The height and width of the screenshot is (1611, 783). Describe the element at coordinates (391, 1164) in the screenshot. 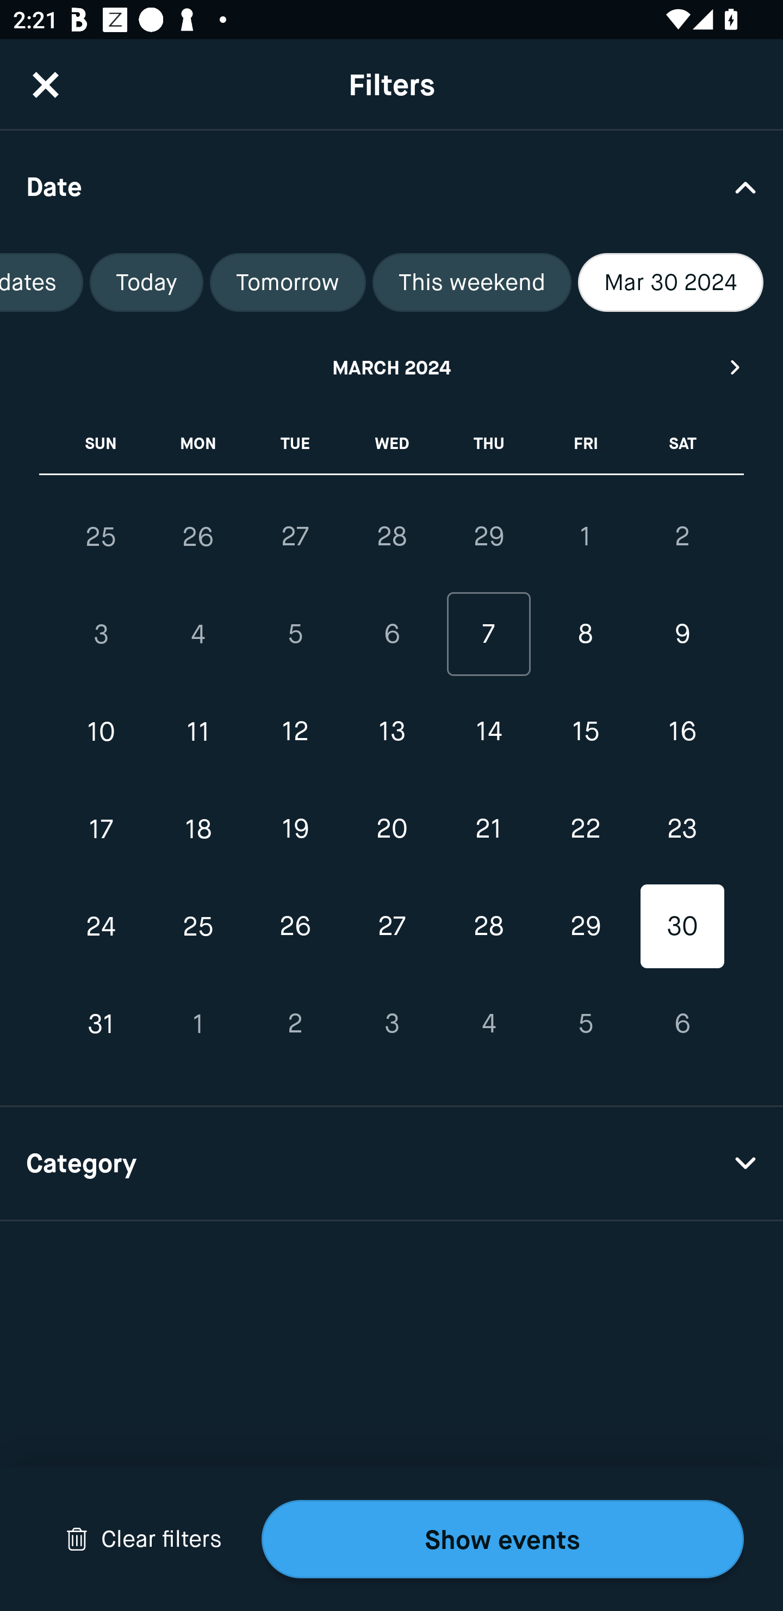

I see `Category Drop Down Arrow` at that location.